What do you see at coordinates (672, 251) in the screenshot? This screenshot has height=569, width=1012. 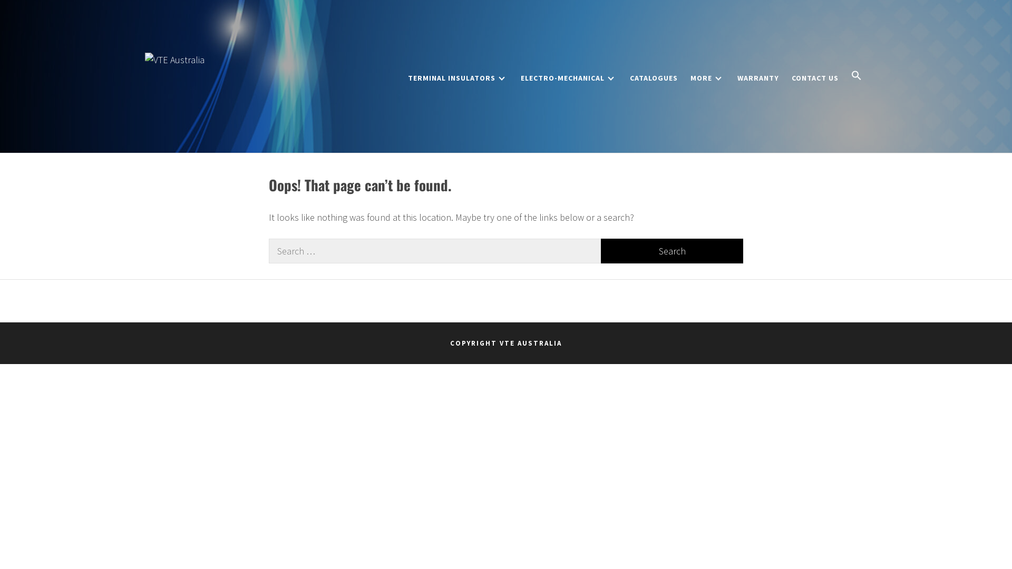 I see `Search` at bounding box center [672, 251].